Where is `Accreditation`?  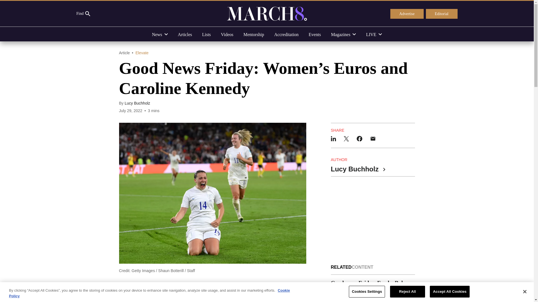 Accreditation is located at coordinates (286, 34).